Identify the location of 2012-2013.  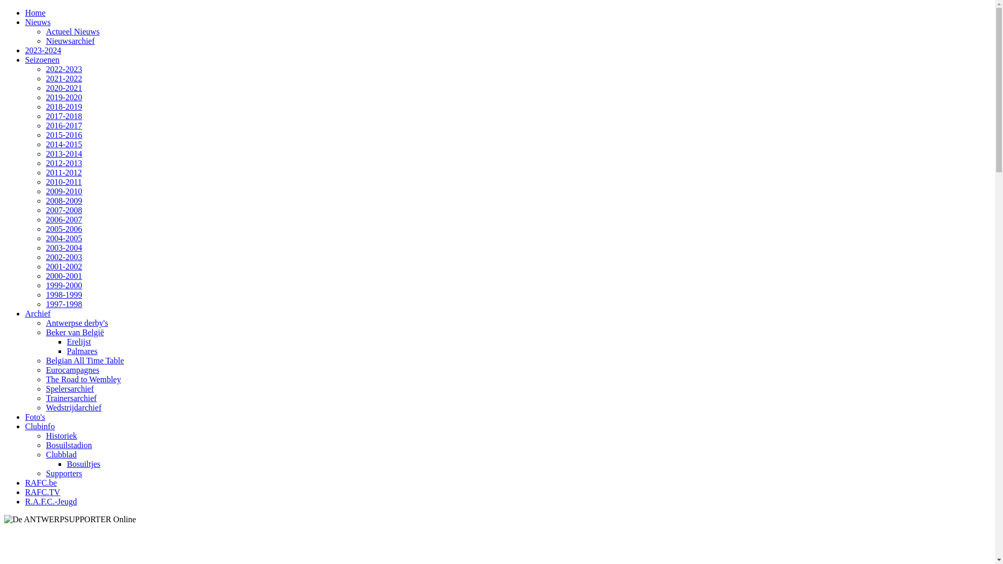
(64, 163).